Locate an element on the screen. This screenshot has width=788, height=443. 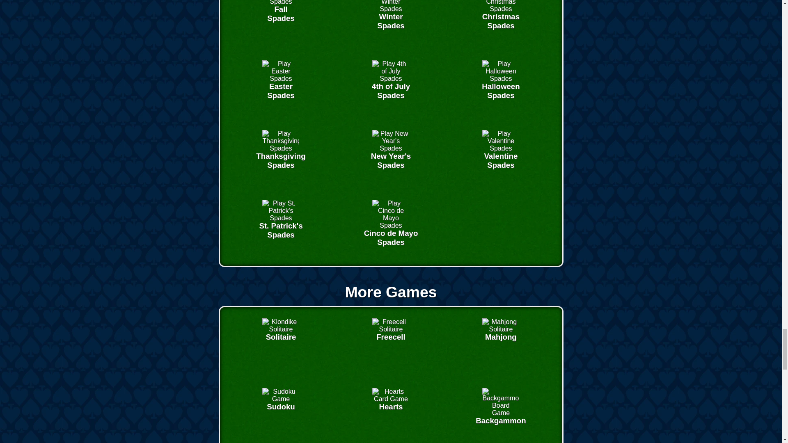
Solitaire is located at coordinates (390, 148).